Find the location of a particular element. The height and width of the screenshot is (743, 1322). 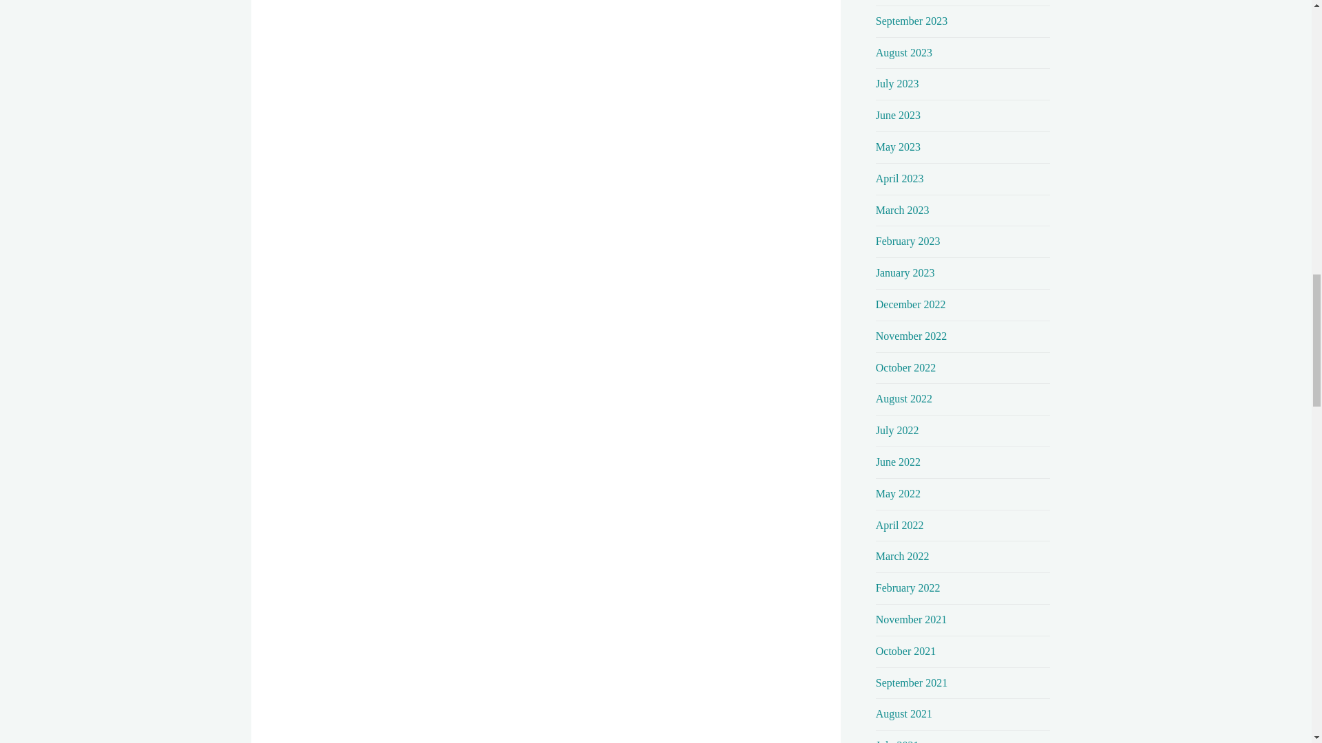

August 2023 is located at coordinates (903, 52).